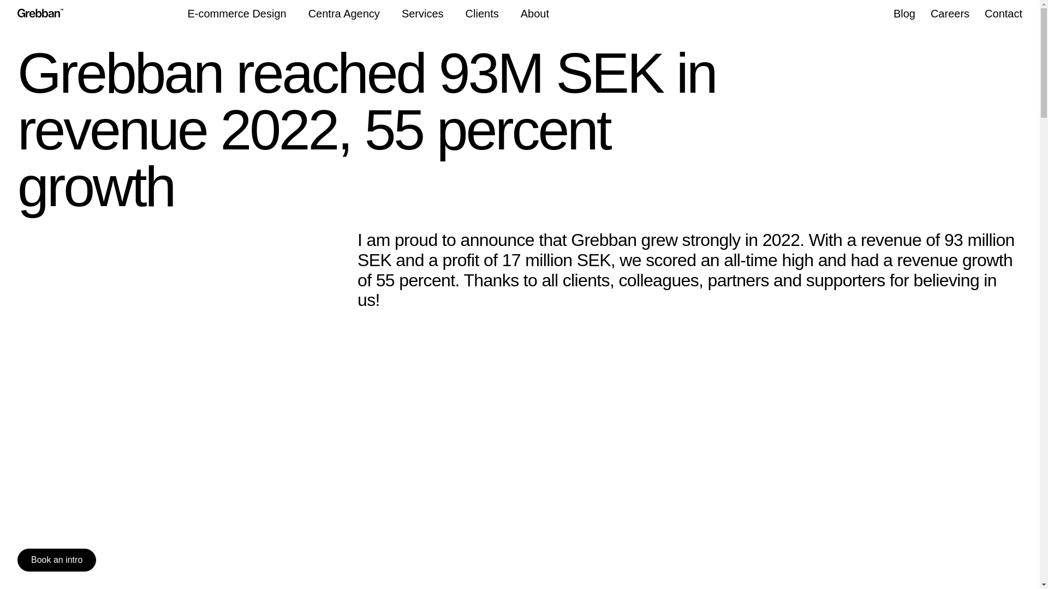 The width and height of the screenshot is (1048, 589). I want to click on Blog, so click(904, 14).